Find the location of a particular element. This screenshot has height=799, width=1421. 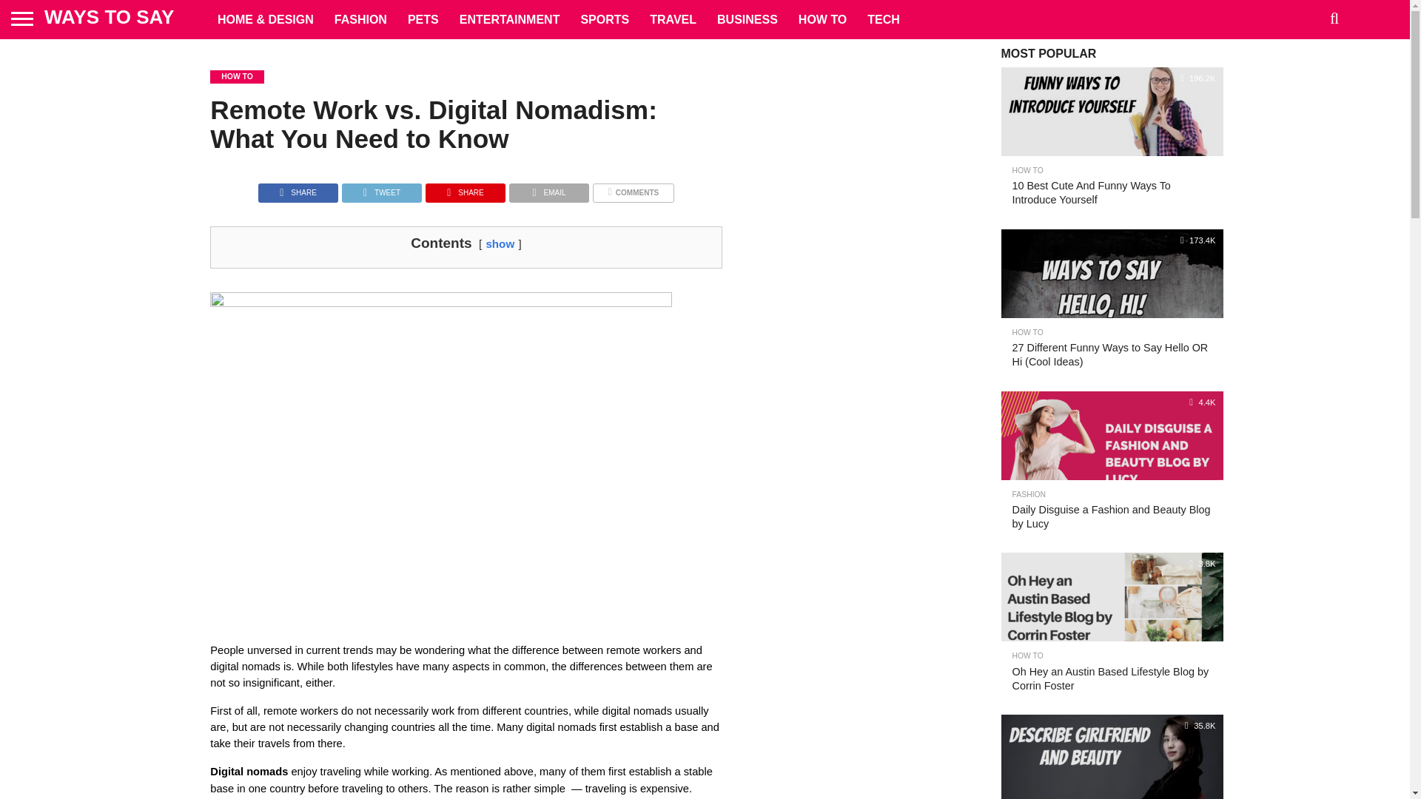

TRAVEL is located at coordinates (673, 19).